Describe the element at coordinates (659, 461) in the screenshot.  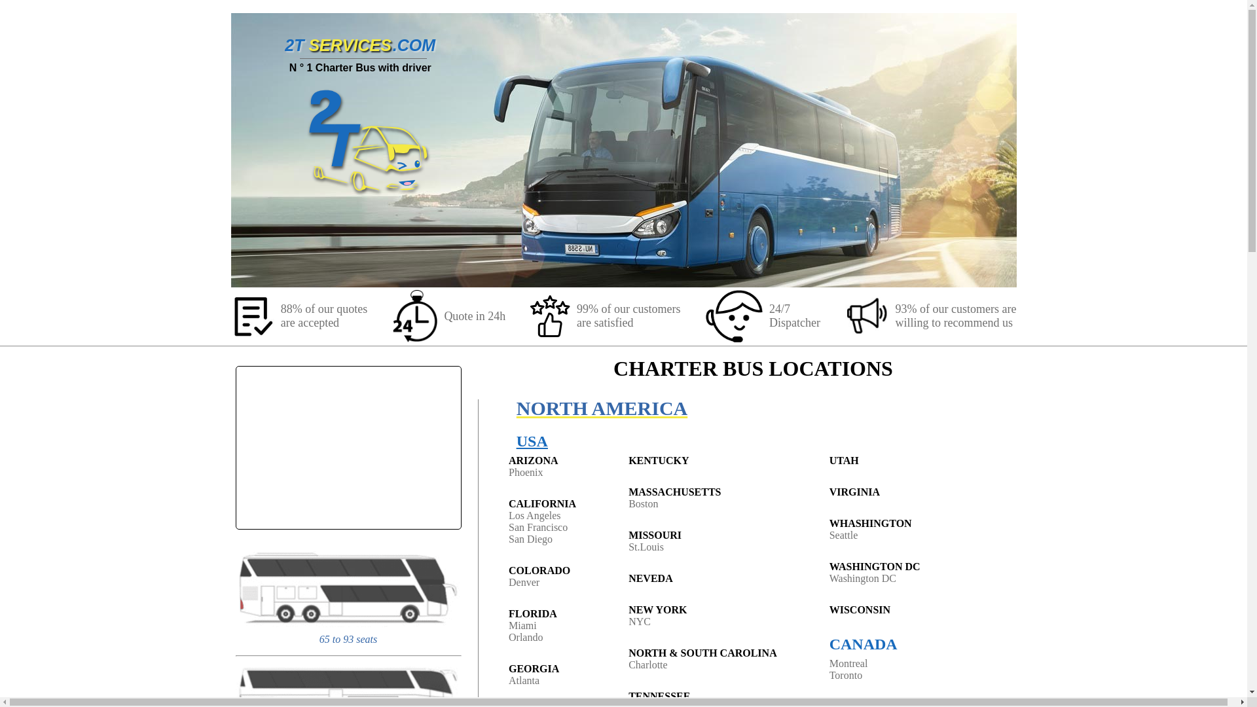
I see `KENTUCKY` at that location.